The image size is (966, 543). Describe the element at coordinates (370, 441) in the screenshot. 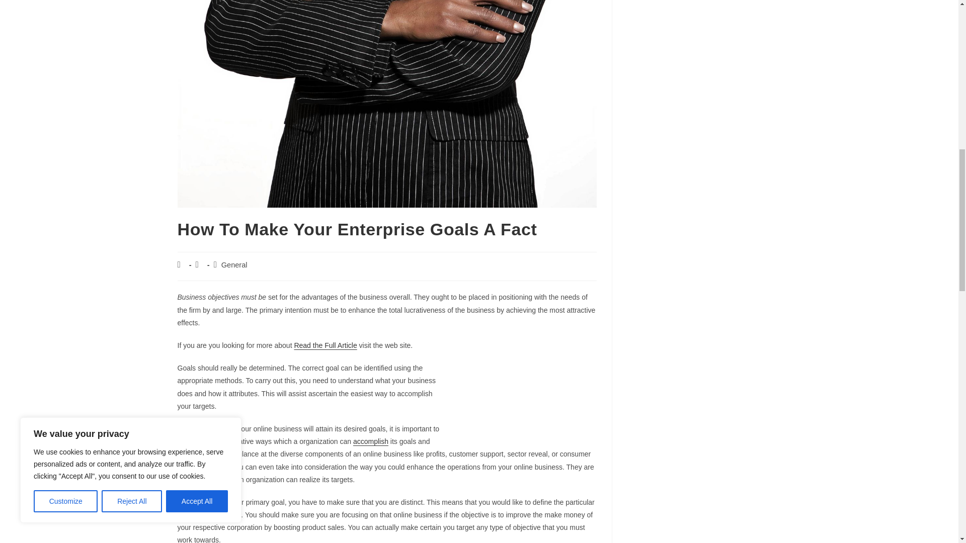

I see `accomplish` at that location.